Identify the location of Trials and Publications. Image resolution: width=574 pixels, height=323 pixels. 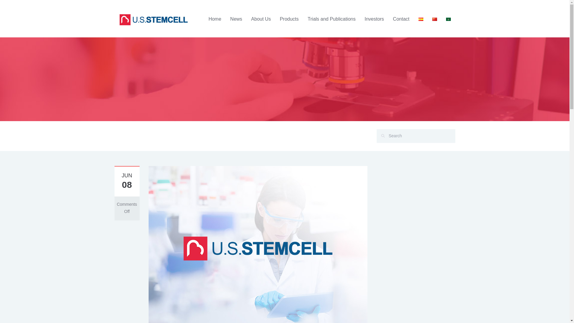
(331, 19).